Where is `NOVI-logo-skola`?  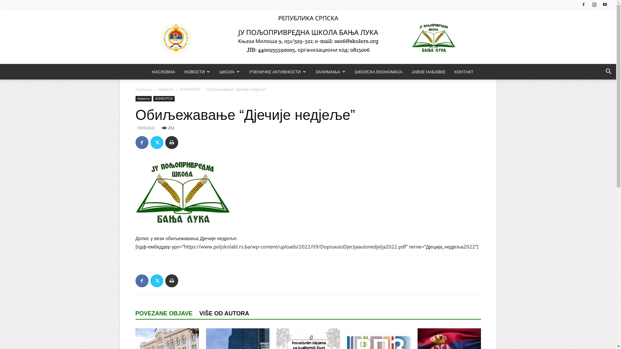
NOVI-logo-skola is located at coordinates (182, 193).